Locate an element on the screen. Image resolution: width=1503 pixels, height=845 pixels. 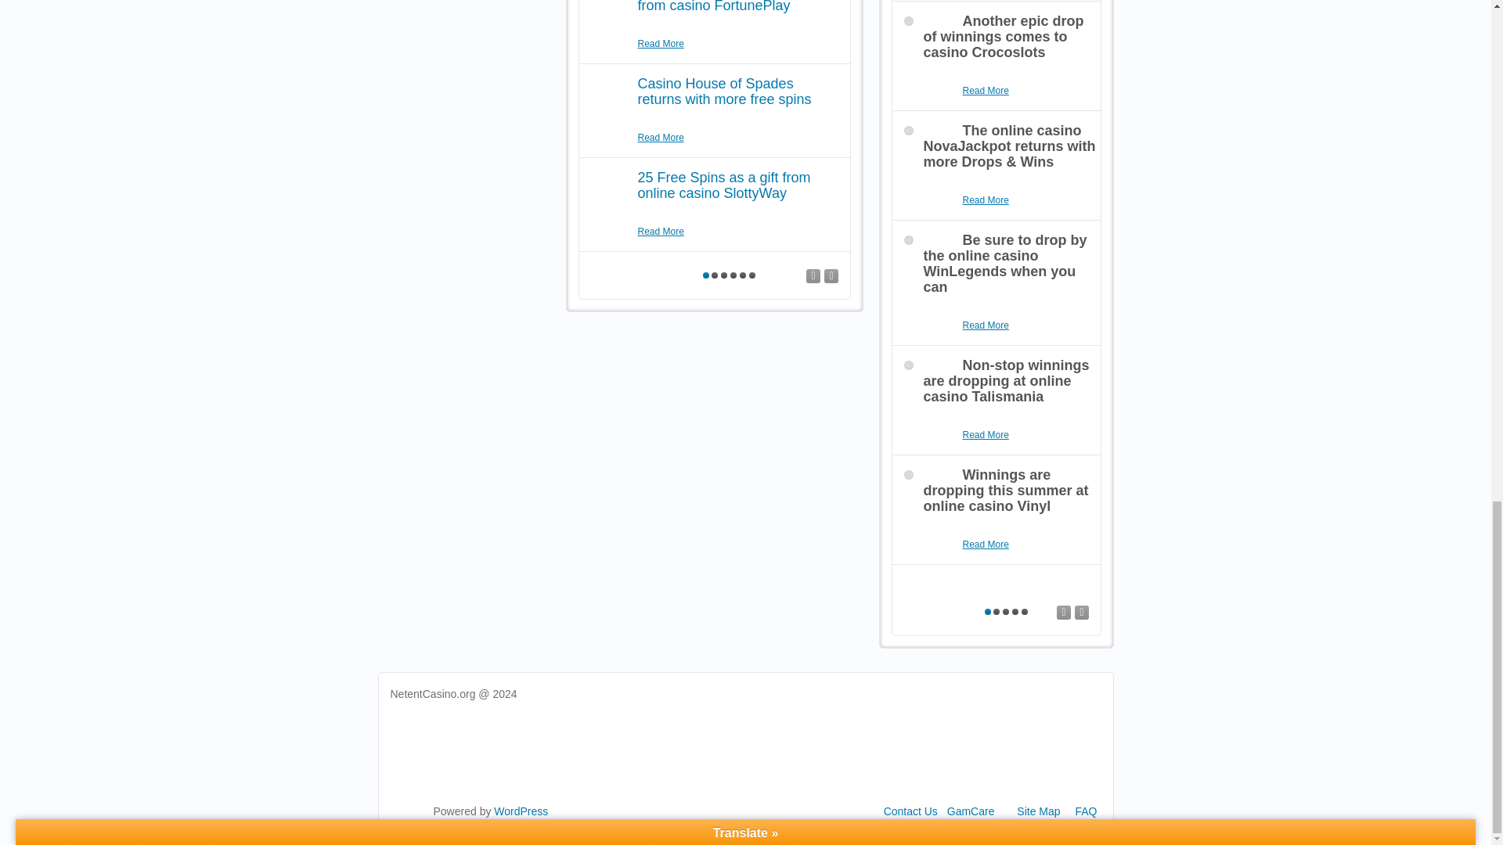
Read More is located at coordinates (661, 138).